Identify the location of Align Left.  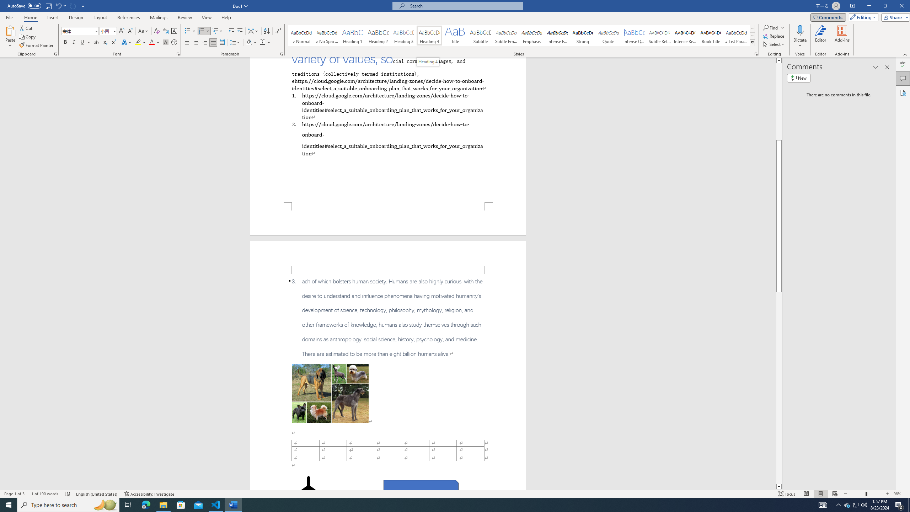
(188, 43).